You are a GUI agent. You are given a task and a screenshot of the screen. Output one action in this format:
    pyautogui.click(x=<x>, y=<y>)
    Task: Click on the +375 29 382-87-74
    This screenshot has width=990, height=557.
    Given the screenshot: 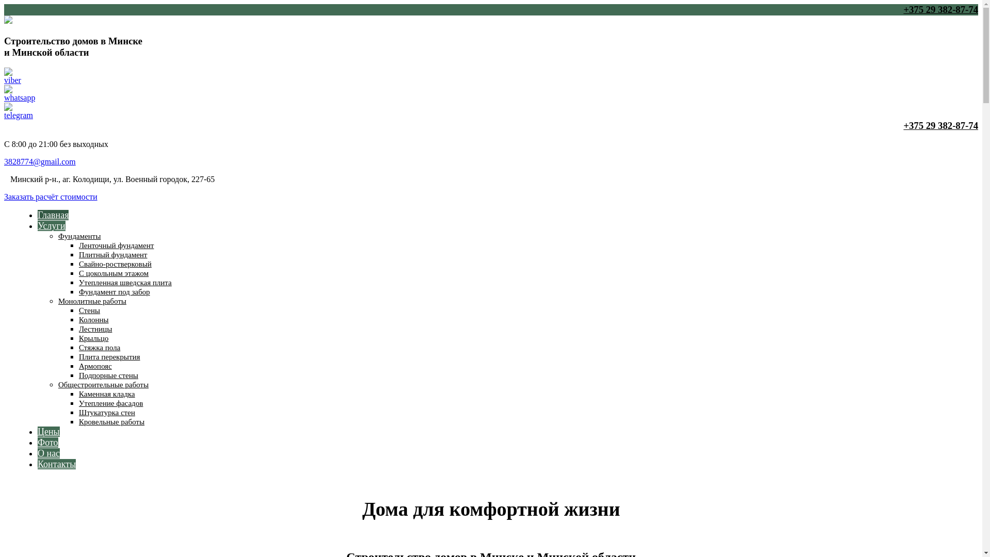 What is the action you would take?
    pyautogui.click(x=491, y=10)
    